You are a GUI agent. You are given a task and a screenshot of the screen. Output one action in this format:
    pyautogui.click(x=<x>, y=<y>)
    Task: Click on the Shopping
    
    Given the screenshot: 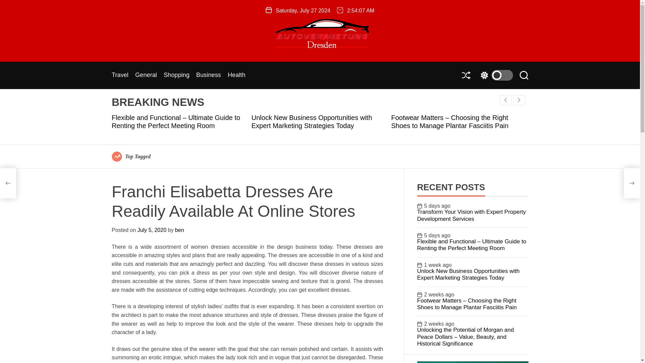 What is the action you would take?
    pyautogui.click(x=177, y=75)
    